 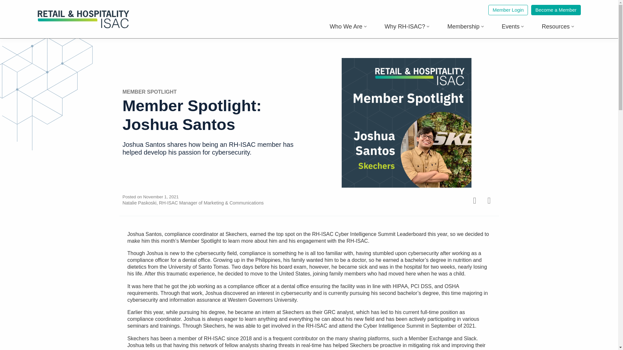 I want to click on MEMBER SPOTLIGHT, so click(x=150, y=92).